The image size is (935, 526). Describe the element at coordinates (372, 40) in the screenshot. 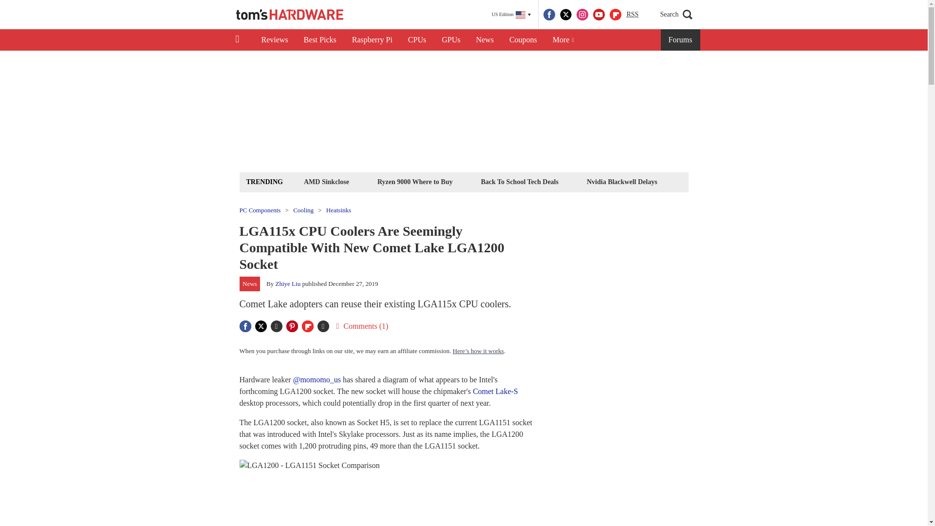

I see `Raspberry Pi` at that location.